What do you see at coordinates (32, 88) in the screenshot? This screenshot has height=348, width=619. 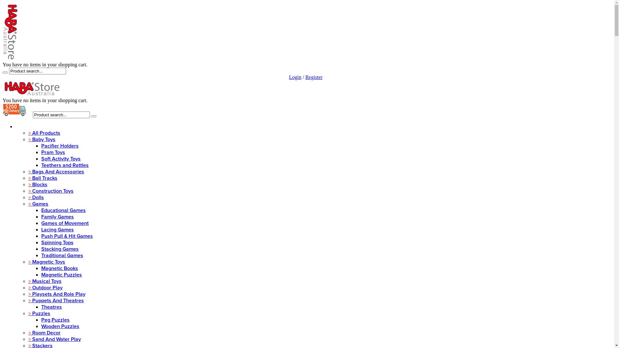 I see `HABA` at bounding box center [32, 88].